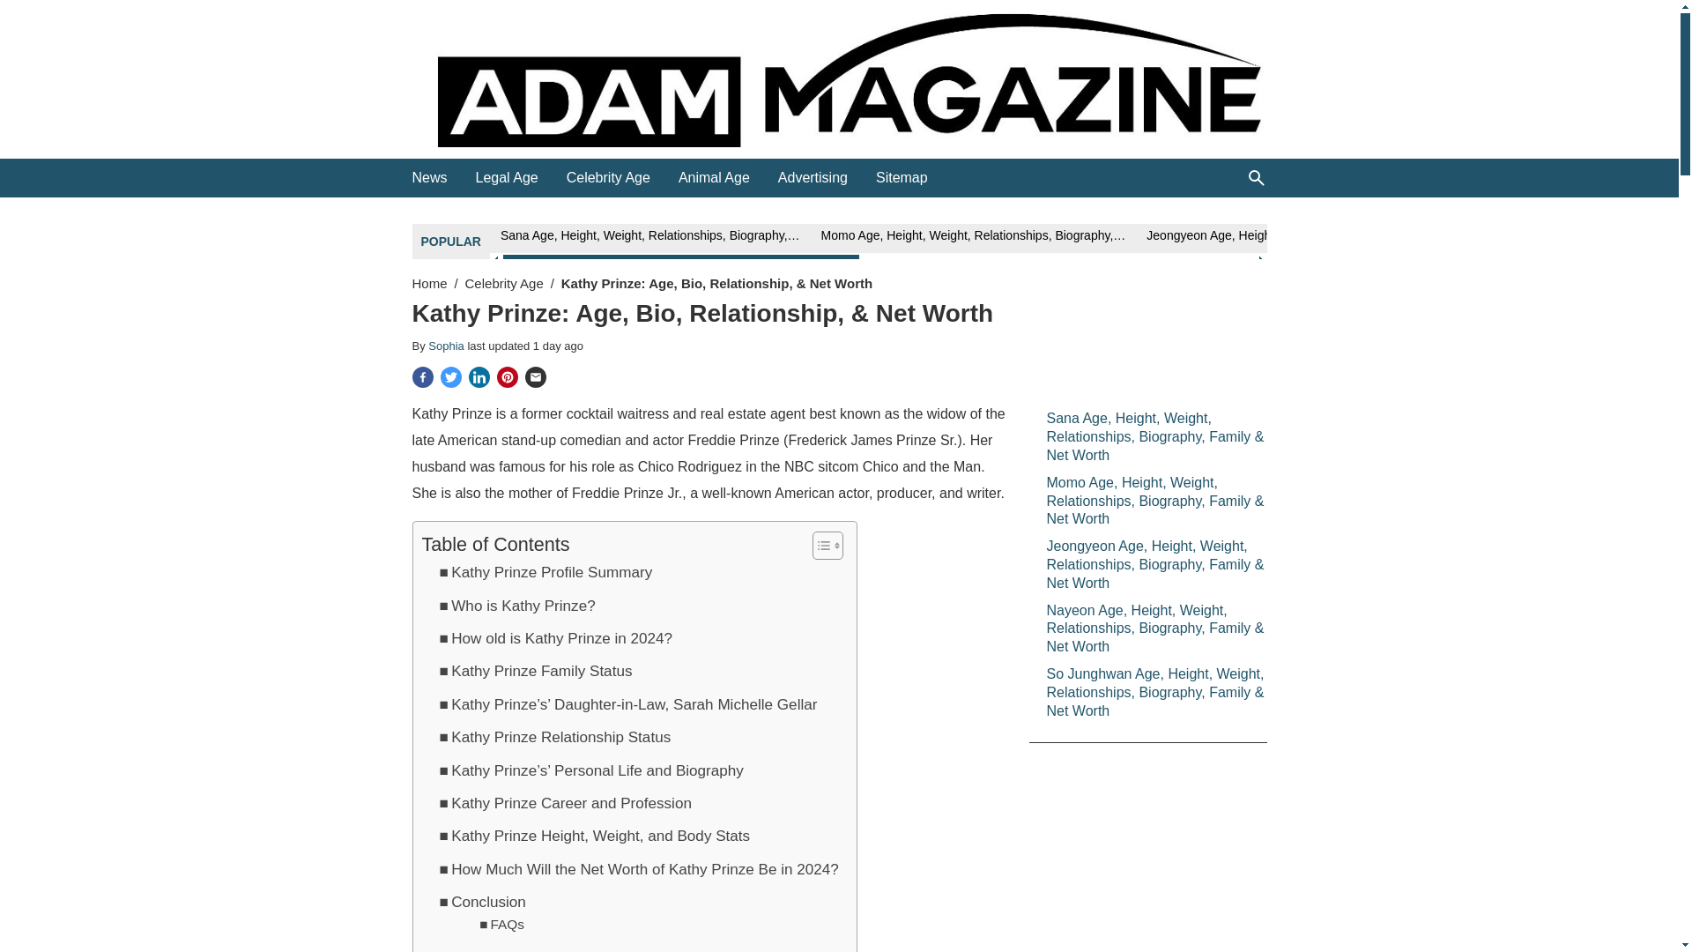  I want to click on Who is Kathy Prinze?, so click(516, 605).